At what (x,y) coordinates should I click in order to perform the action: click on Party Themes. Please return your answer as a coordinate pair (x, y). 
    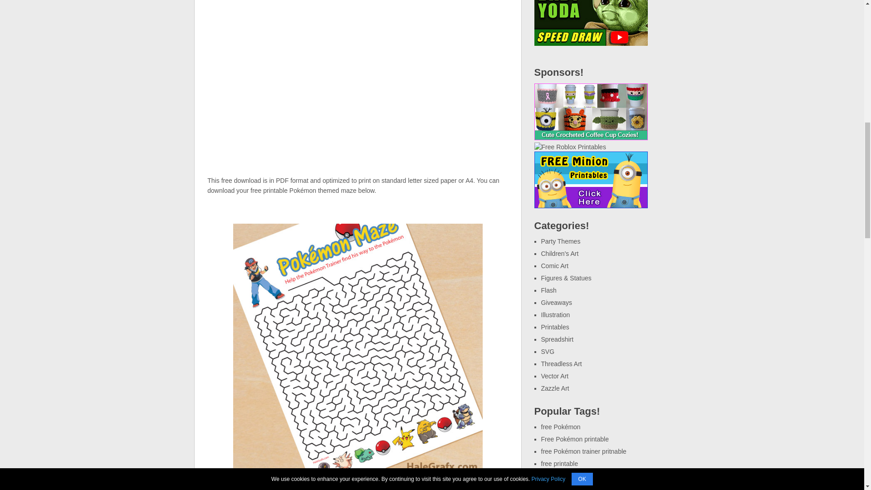
    Looking at the image, I should click on (560, 241).